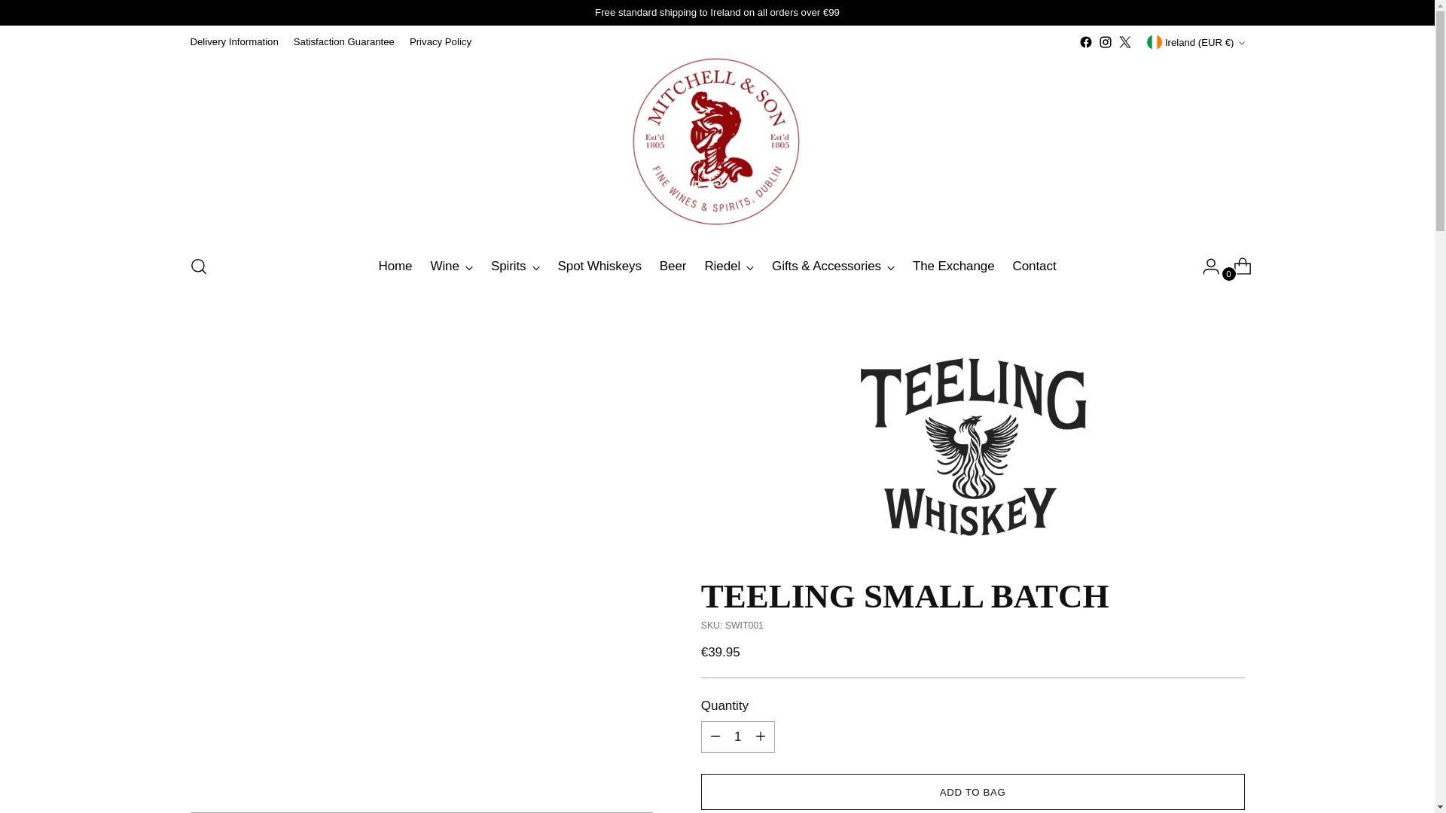 The image size is (1446, 813). What do you see at coordinates (343, 41) in the screenshot?
I see `Satisfaction Guarantee` at bounding box center [343, 41].